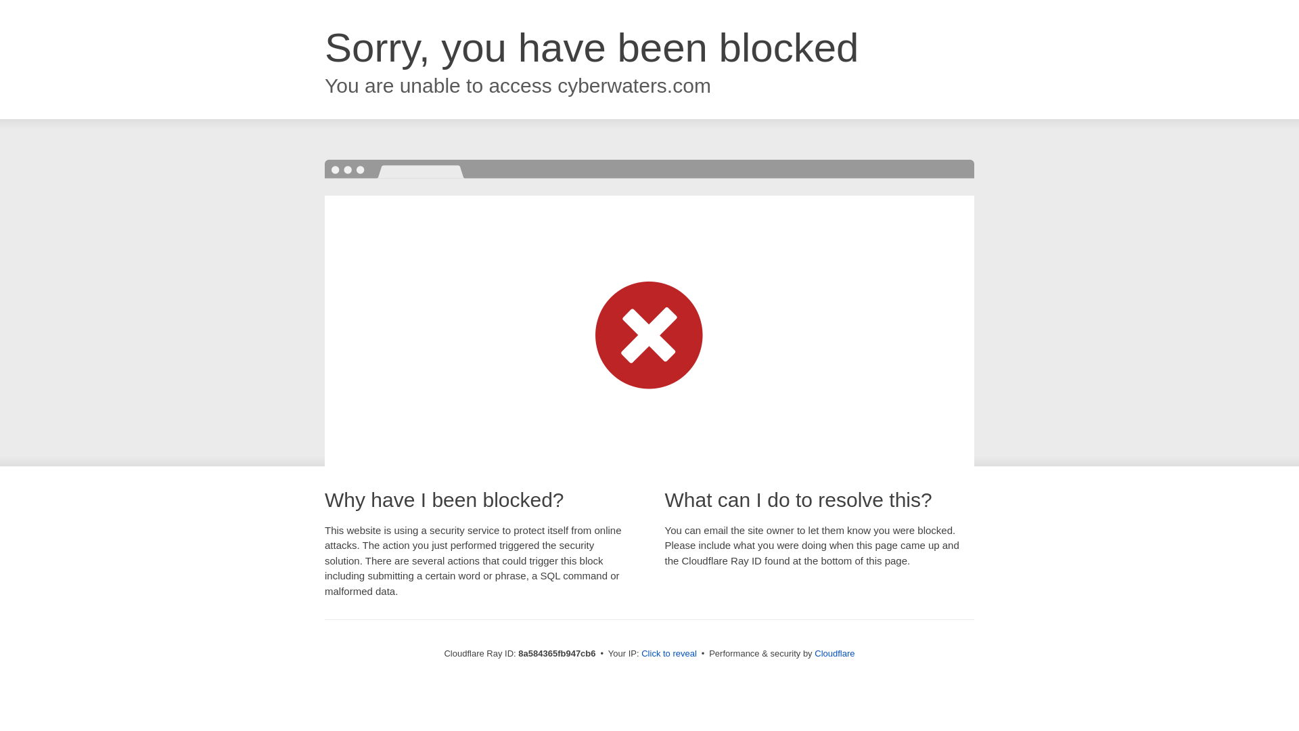  Describe the element at coordinates (834, 653) in the screenshot. I see `Cloudflare` at that location.